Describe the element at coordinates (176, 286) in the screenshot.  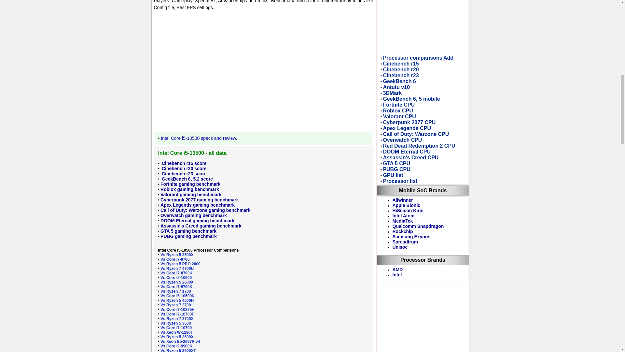
I see `Vs Core i7-9700K` at that location.